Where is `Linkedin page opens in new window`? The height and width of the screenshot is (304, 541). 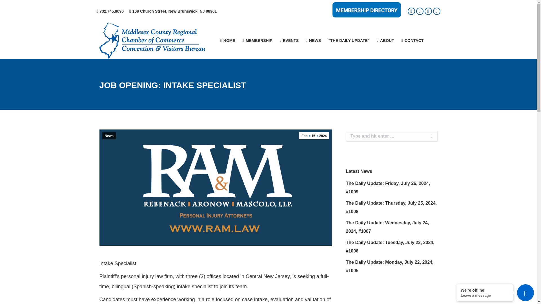 Linkedin page opens in new window is located at coordinates (419, 11).